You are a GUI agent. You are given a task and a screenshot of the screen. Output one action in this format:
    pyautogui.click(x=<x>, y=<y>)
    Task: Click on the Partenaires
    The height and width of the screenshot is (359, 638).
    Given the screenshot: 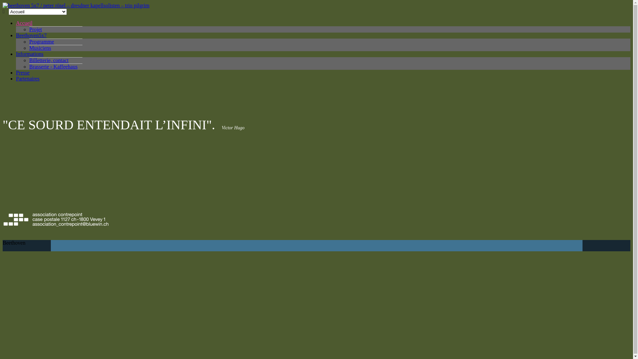 What is the action you would take?
    pyautogui.click(x=28, y=78)
    